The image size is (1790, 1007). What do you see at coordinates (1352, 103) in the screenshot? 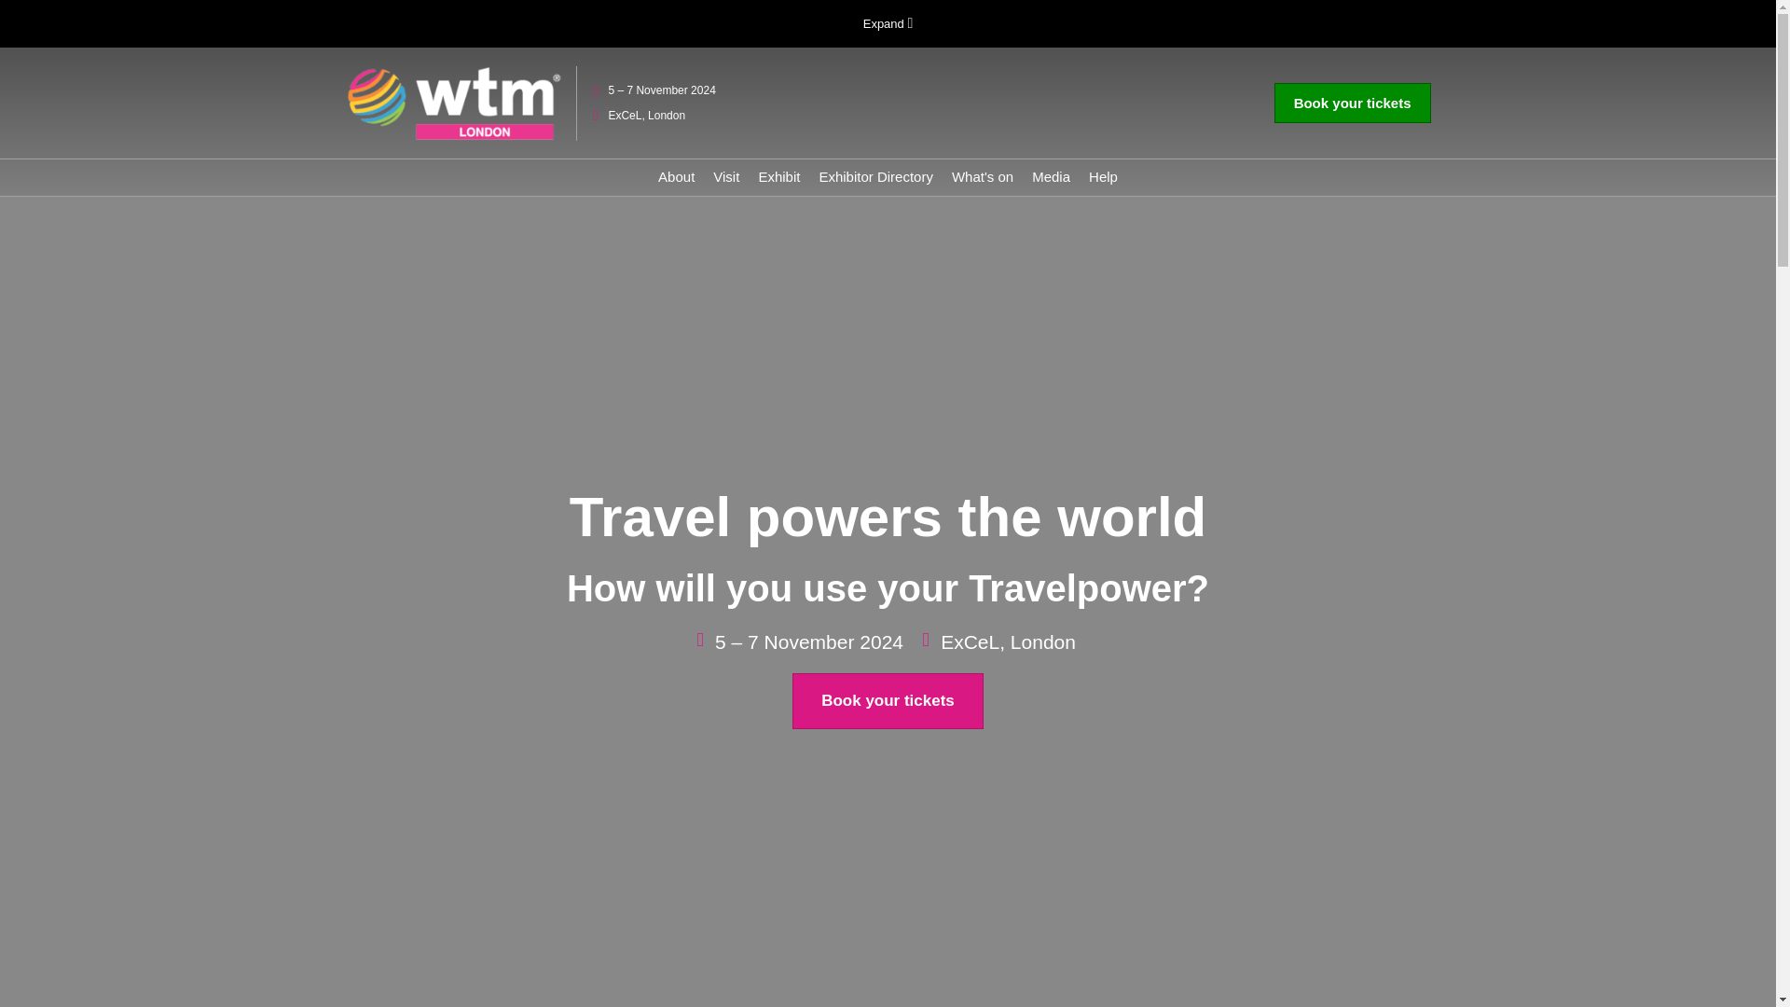
I see `Book your tickets` at bounding box center [1352, 103].